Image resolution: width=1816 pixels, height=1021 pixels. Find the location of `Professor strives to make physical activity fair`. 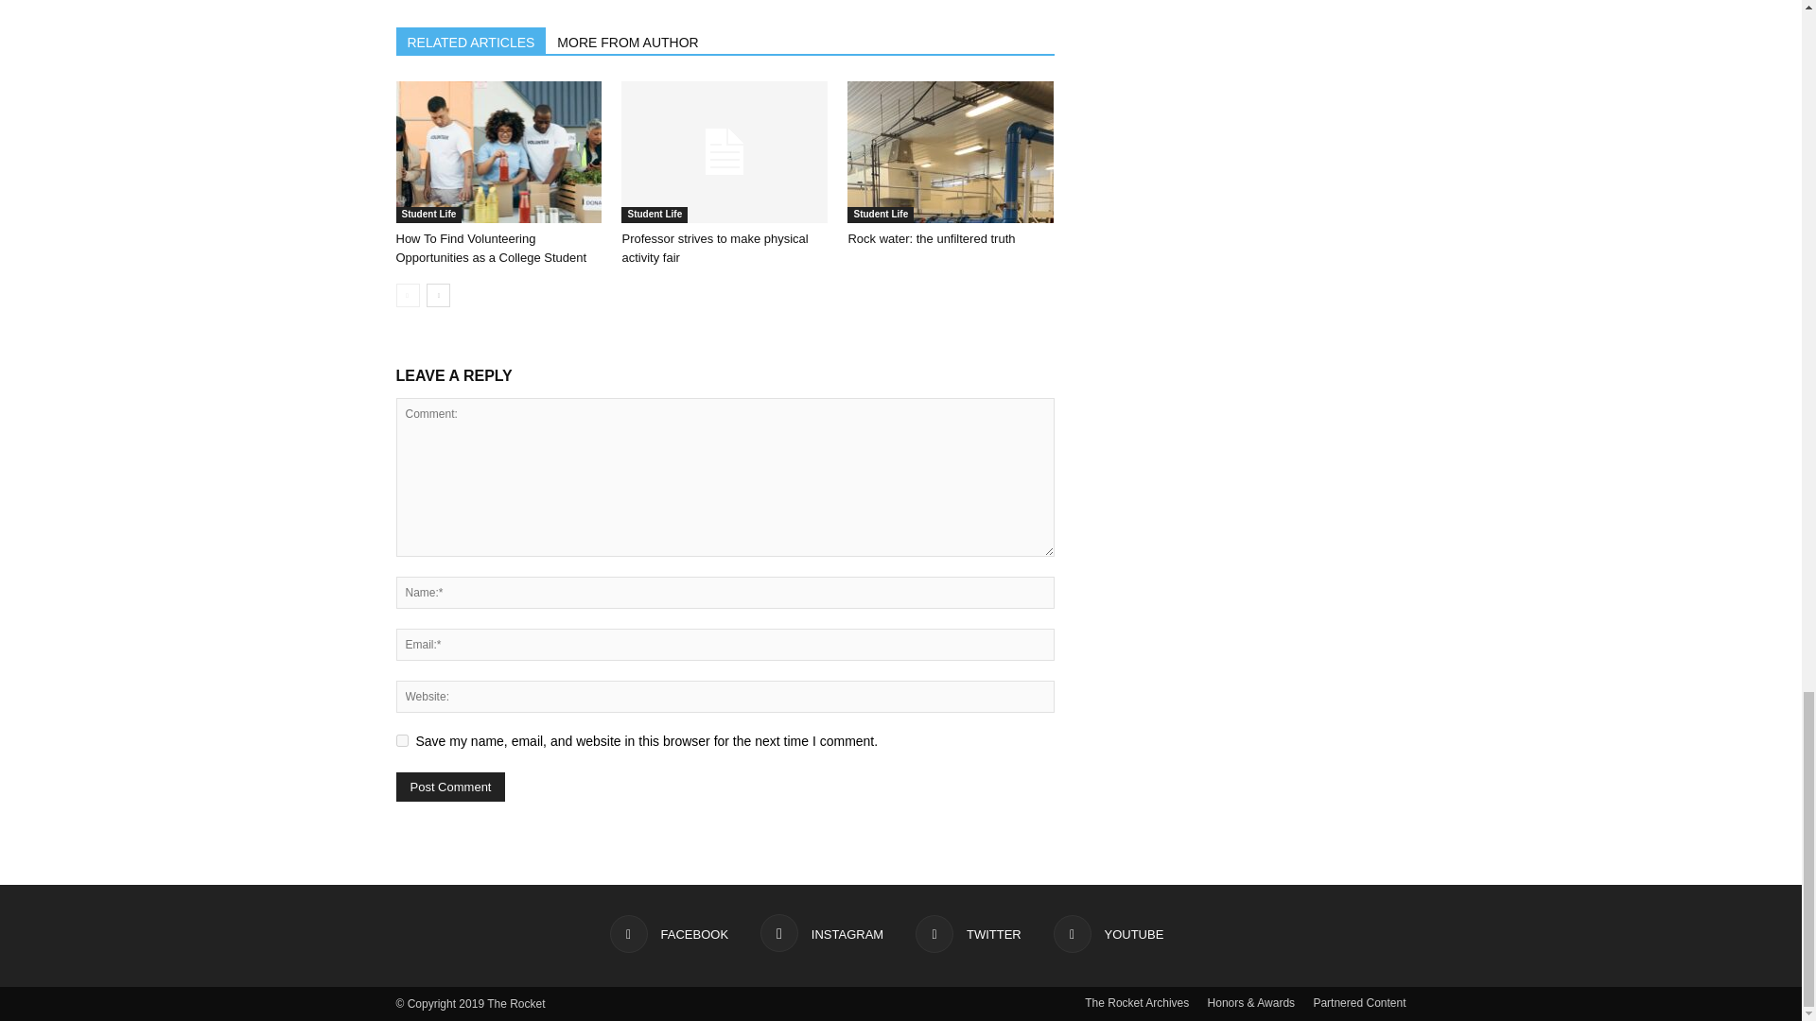

Professor strives to make physical activity fair is located at coordinates (714, 248).